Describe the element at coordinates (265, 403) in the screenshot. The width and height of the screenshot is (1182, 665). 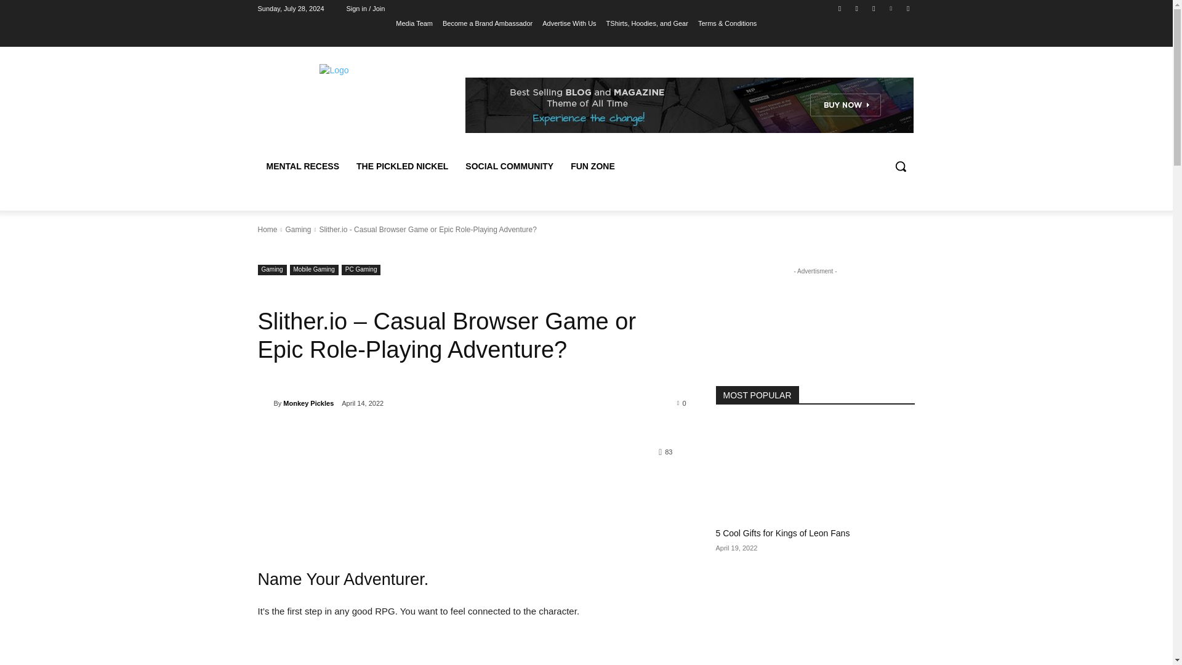
I see `Monkey Pickles` at that location.